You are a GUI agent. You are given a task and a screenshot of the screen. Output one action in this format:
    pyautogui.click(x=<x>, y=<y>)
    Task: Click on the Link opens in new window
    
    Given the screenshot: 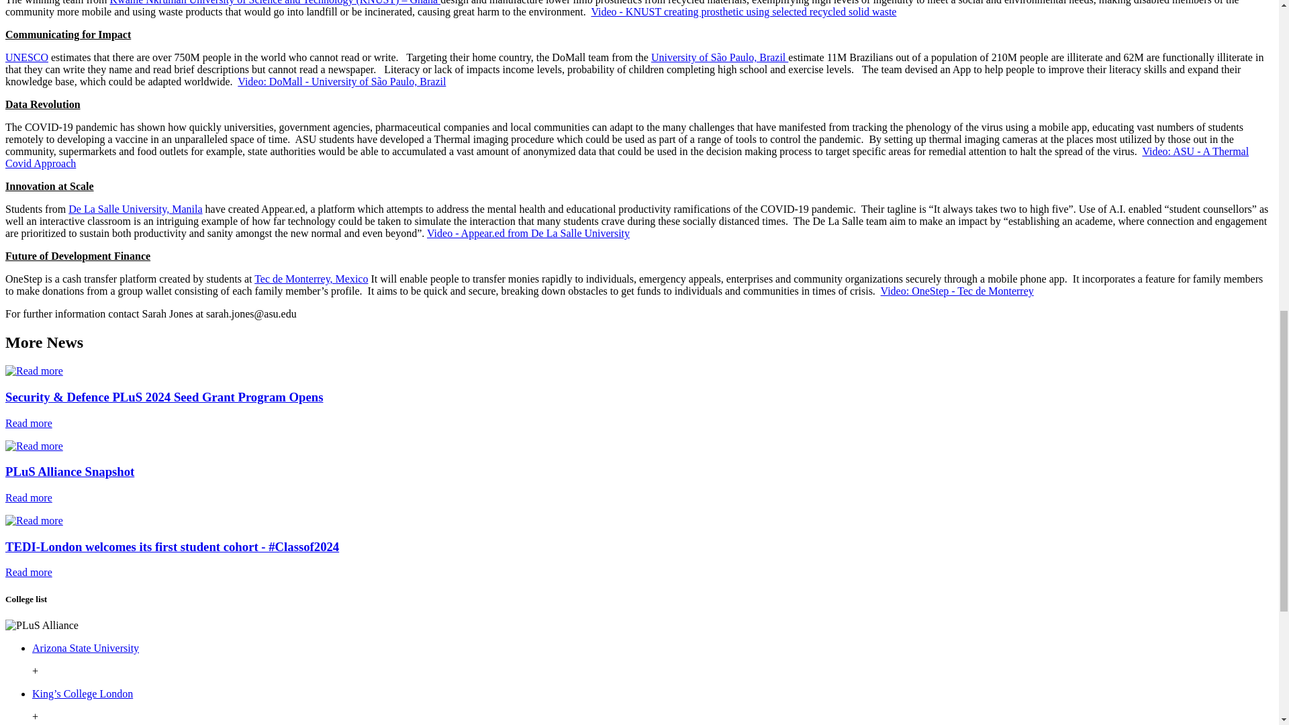 What is the action you would take?
    pyautogui.click(x=82, y=693)
    